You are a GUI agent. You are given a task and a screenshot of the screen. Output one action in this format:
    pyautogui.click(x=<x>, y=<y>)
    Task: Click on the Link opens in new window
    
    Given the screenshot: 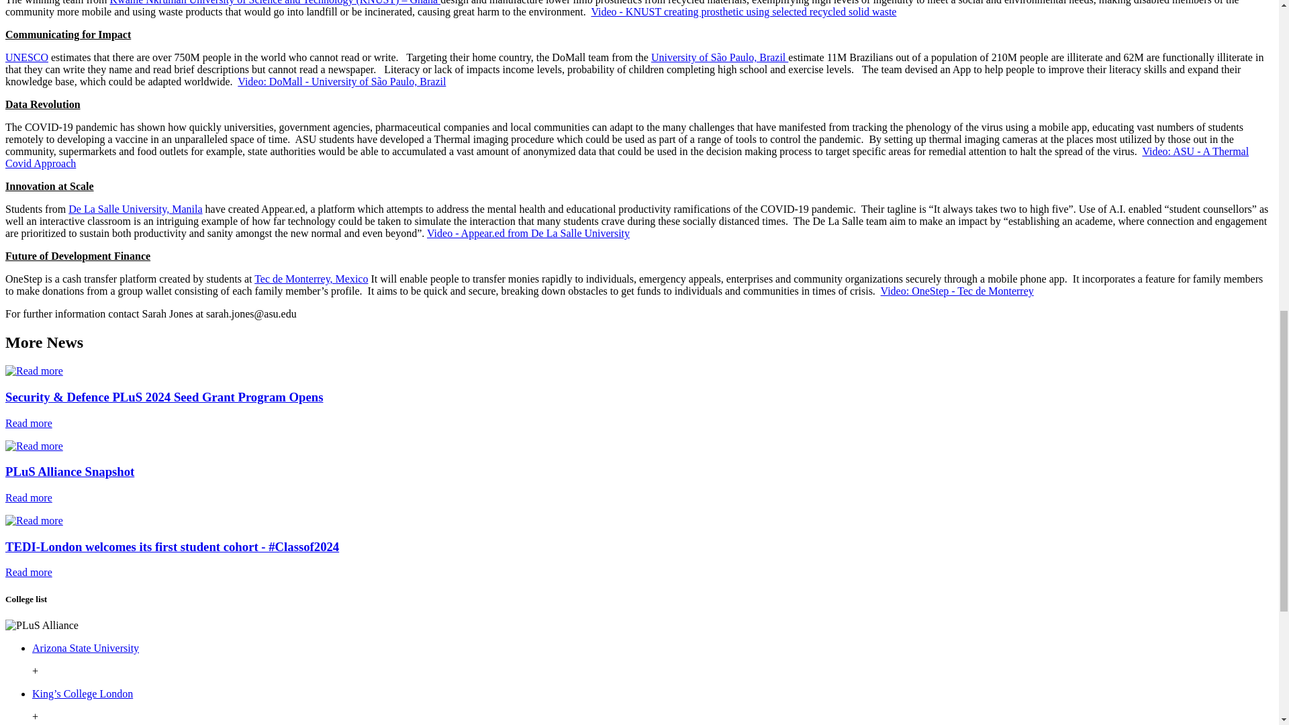 What is the action you would take?
    pyautogui.click(x=82, y=693)
    